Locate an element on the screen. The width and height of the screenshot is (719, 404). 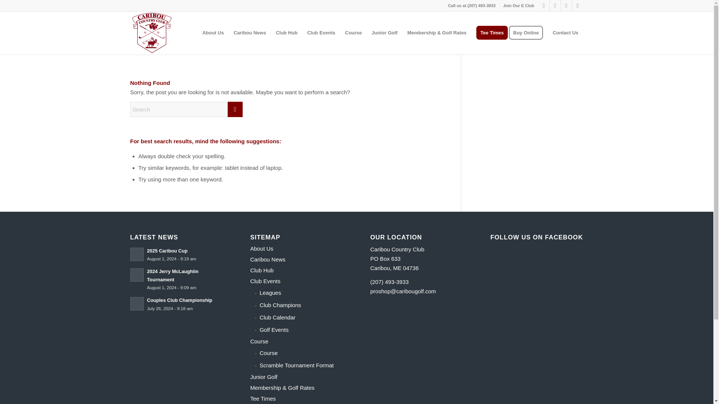
Caribou News is located at coordinates (249, 33).